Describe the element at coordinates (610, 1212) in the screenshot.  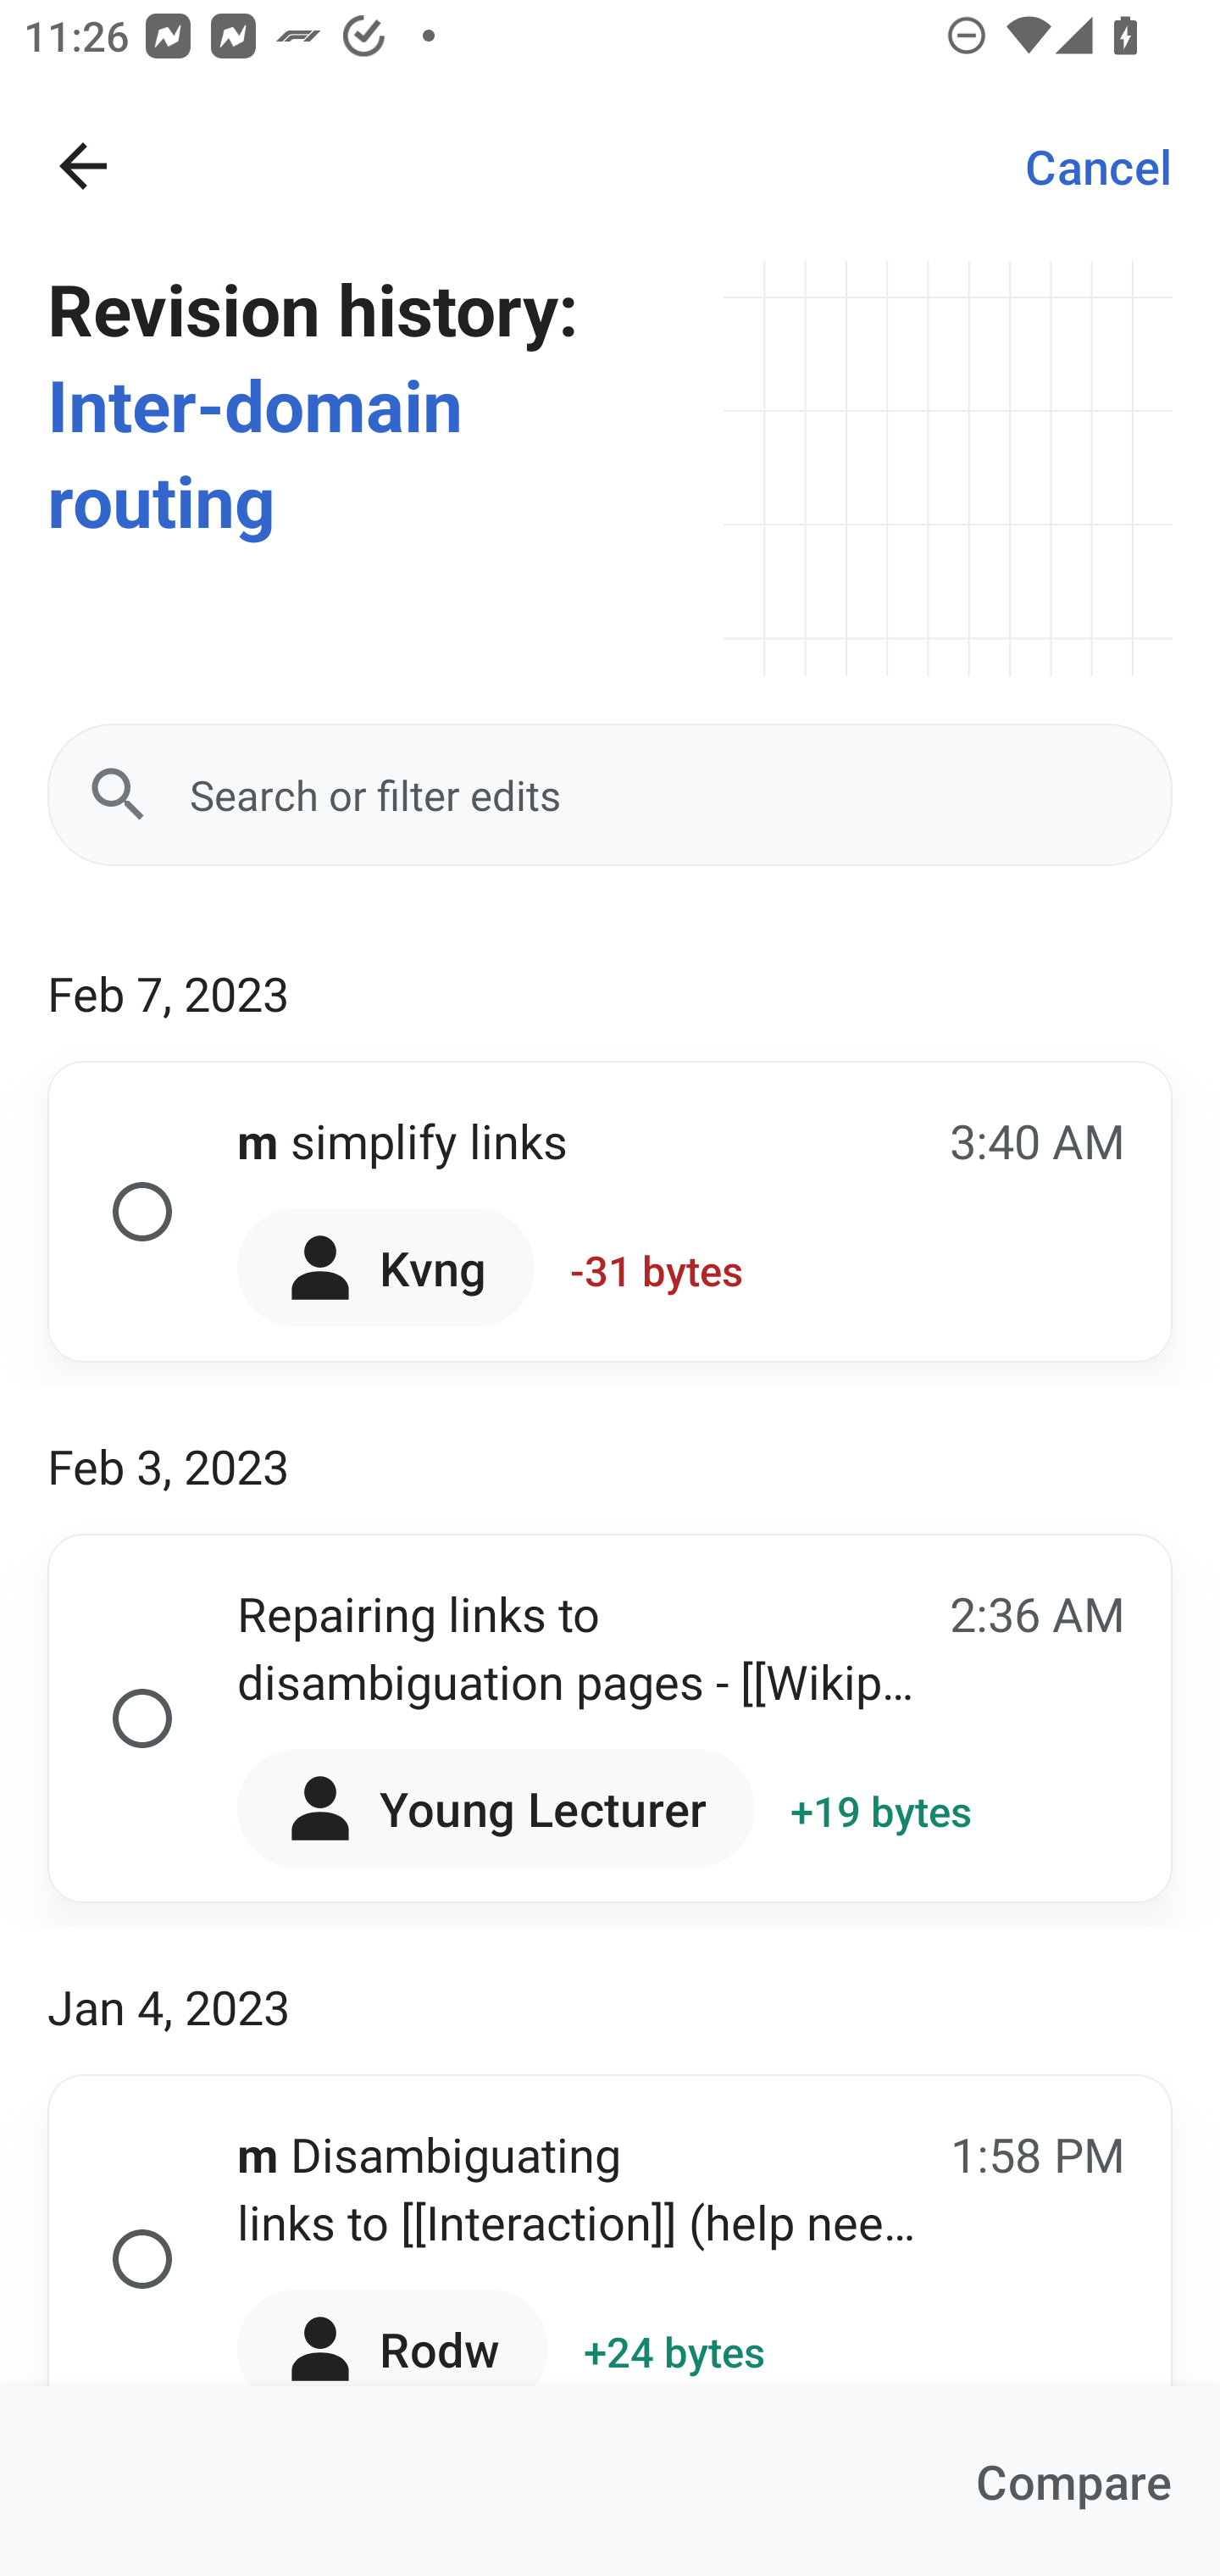
I see `m simplify links 3:40 AM Kvng -31 bytes` at that location.